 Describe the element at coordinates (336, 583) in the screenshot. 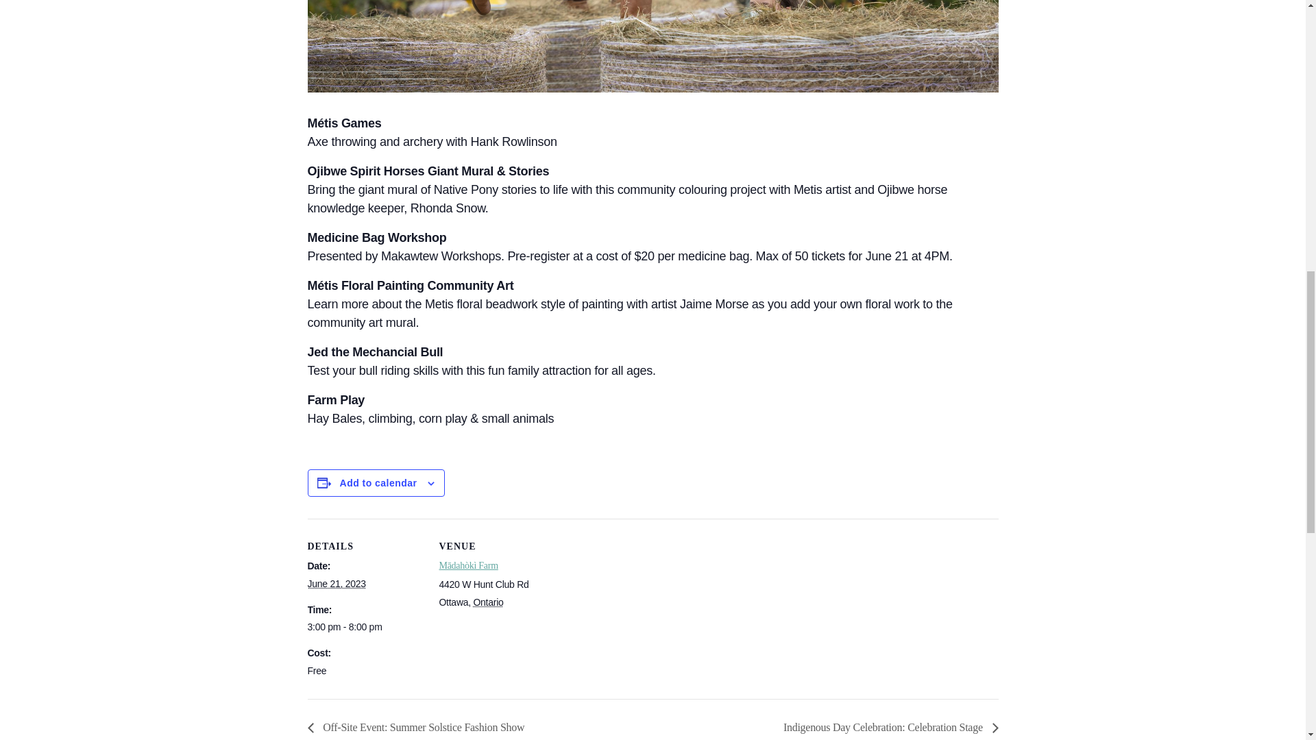

I see `2023-06-21` at that location.